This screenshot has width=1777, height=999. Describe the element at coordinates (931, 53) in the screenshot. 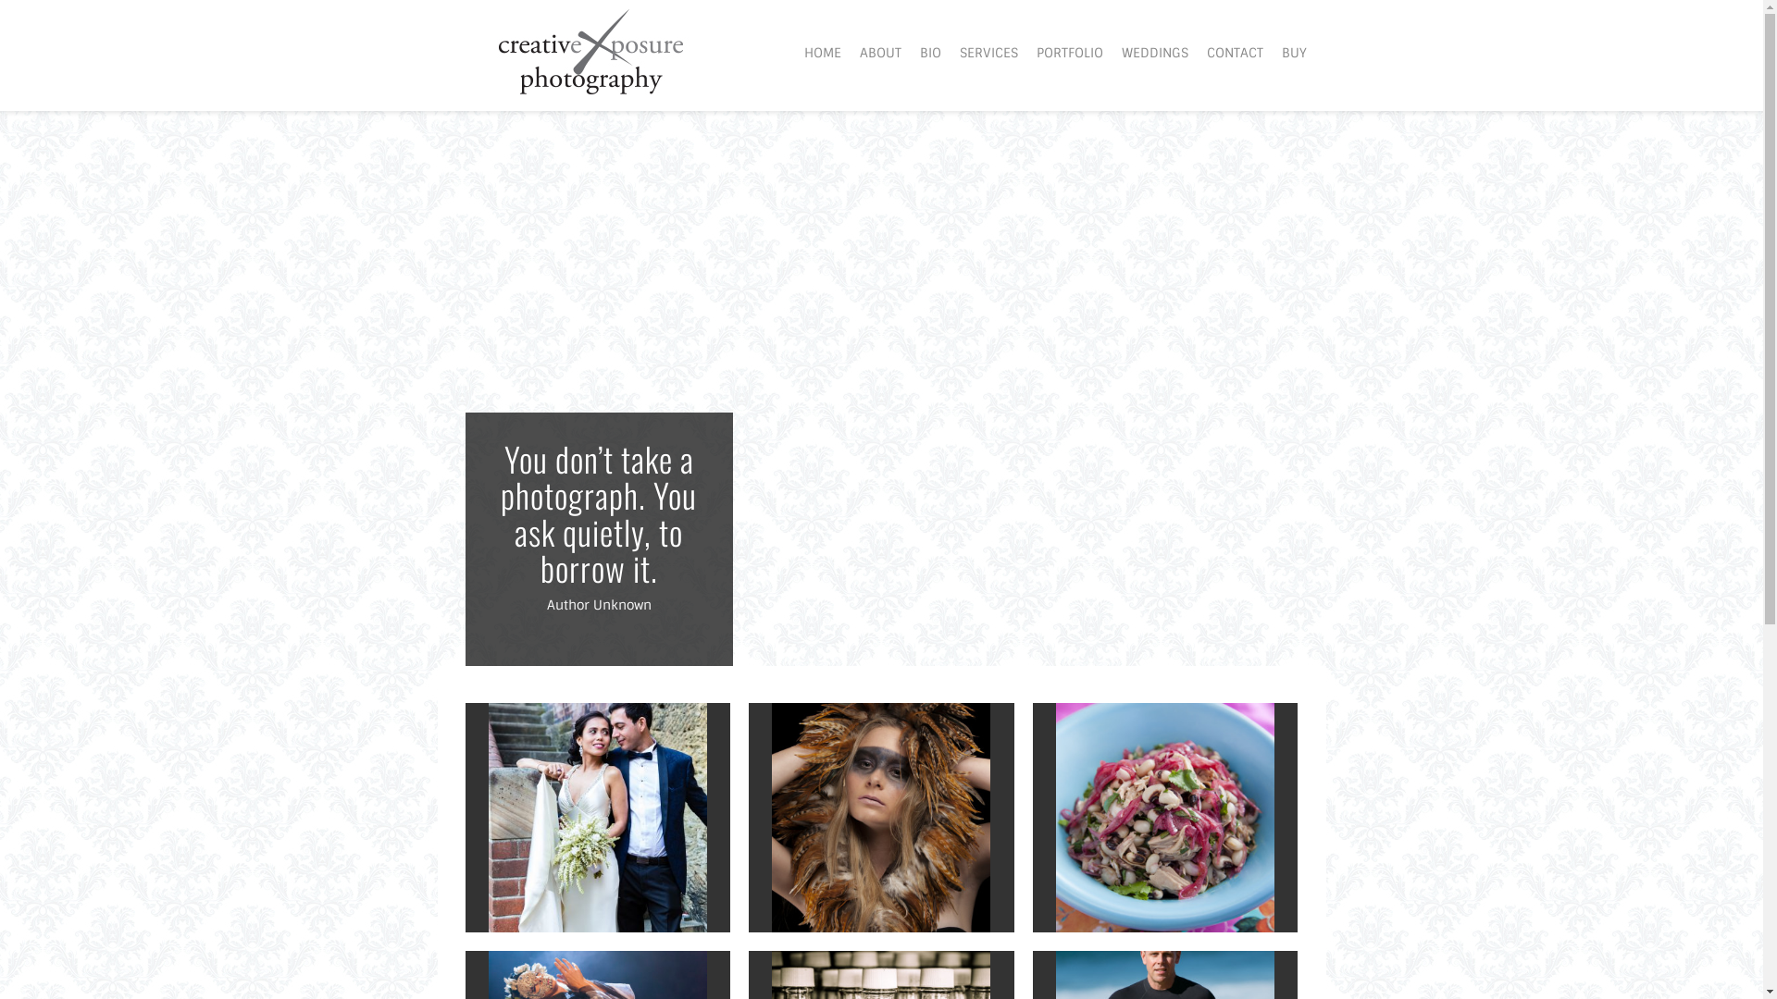

I see `BIO` at that location.